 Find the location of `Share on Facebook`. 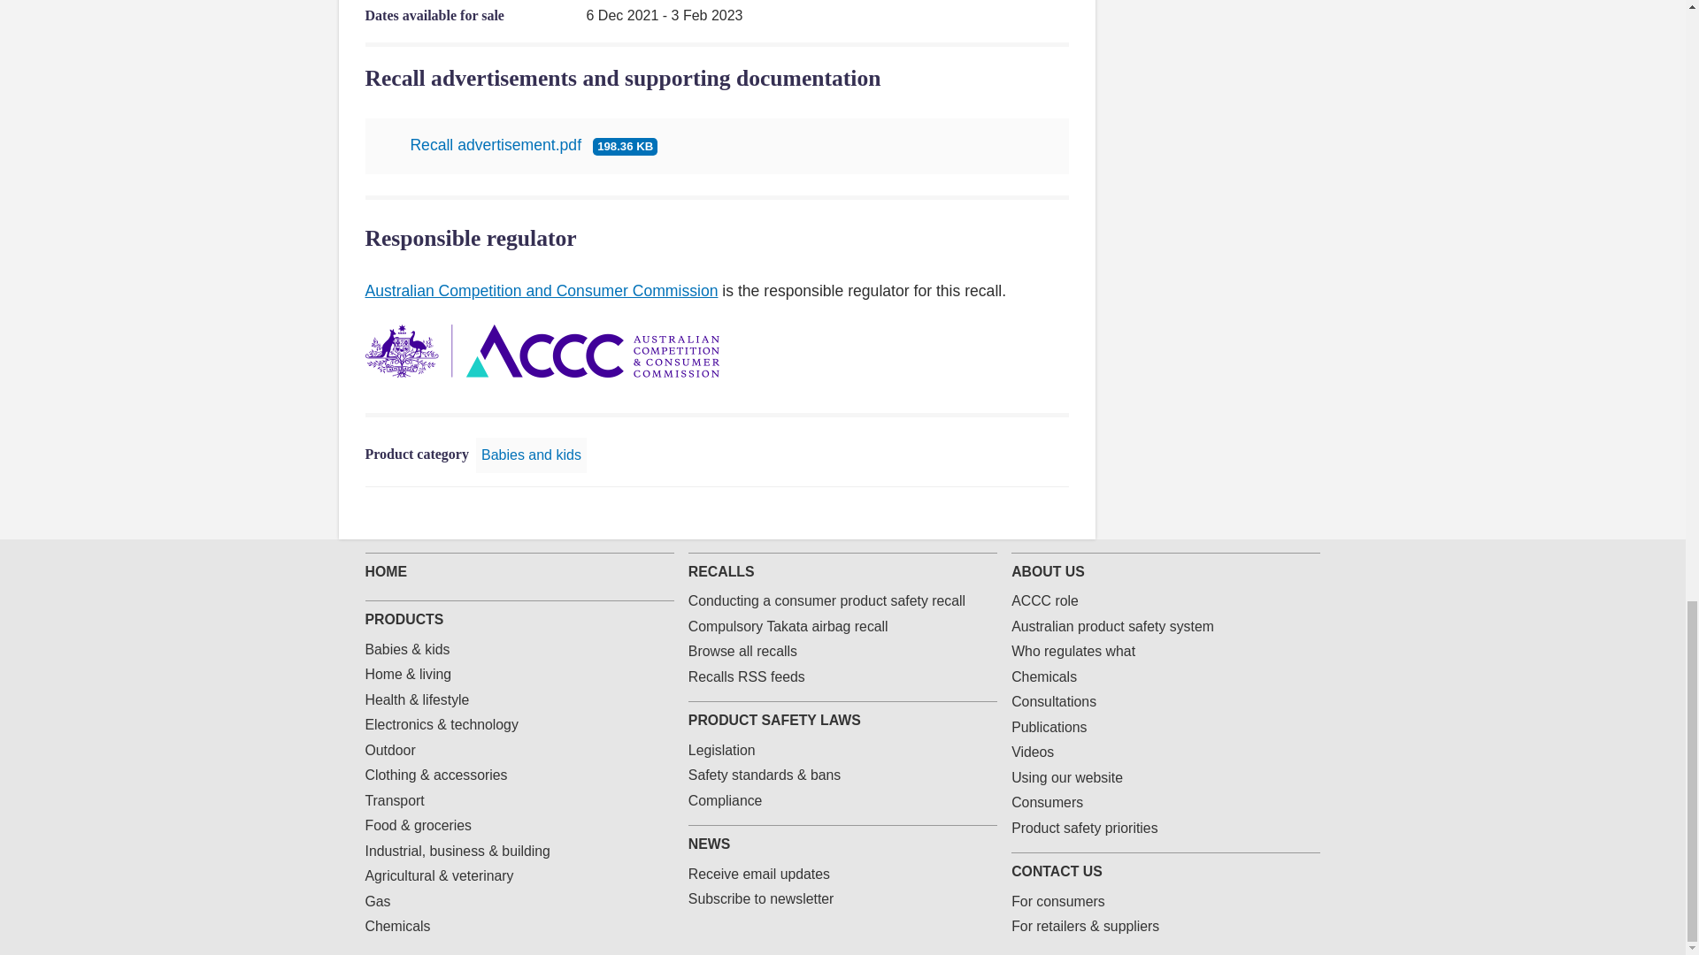

Share on Facebook is located at coordinates (945, 513).